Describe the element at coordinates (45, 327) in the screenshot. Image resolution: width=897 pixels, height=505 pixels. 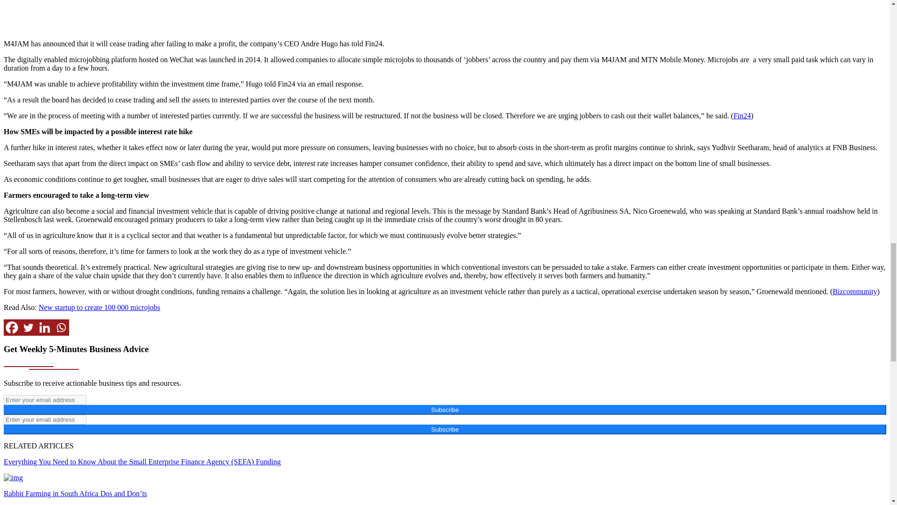
I see `Linkedin` at that location.